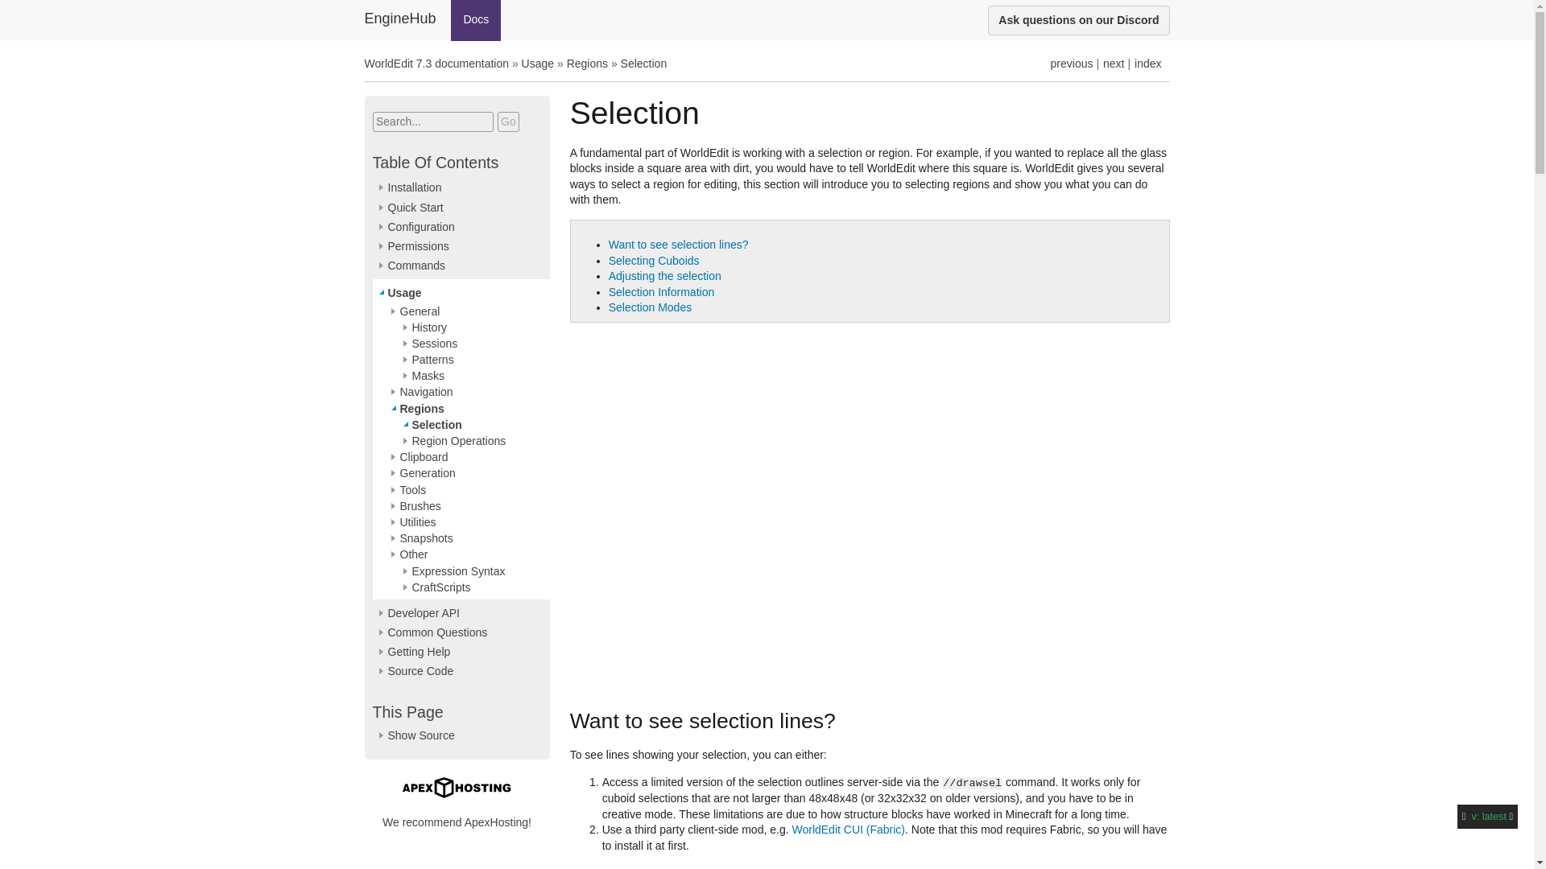 This screenshot has height=869, width=1546. I want to click on General Index, so click(1147, 64).